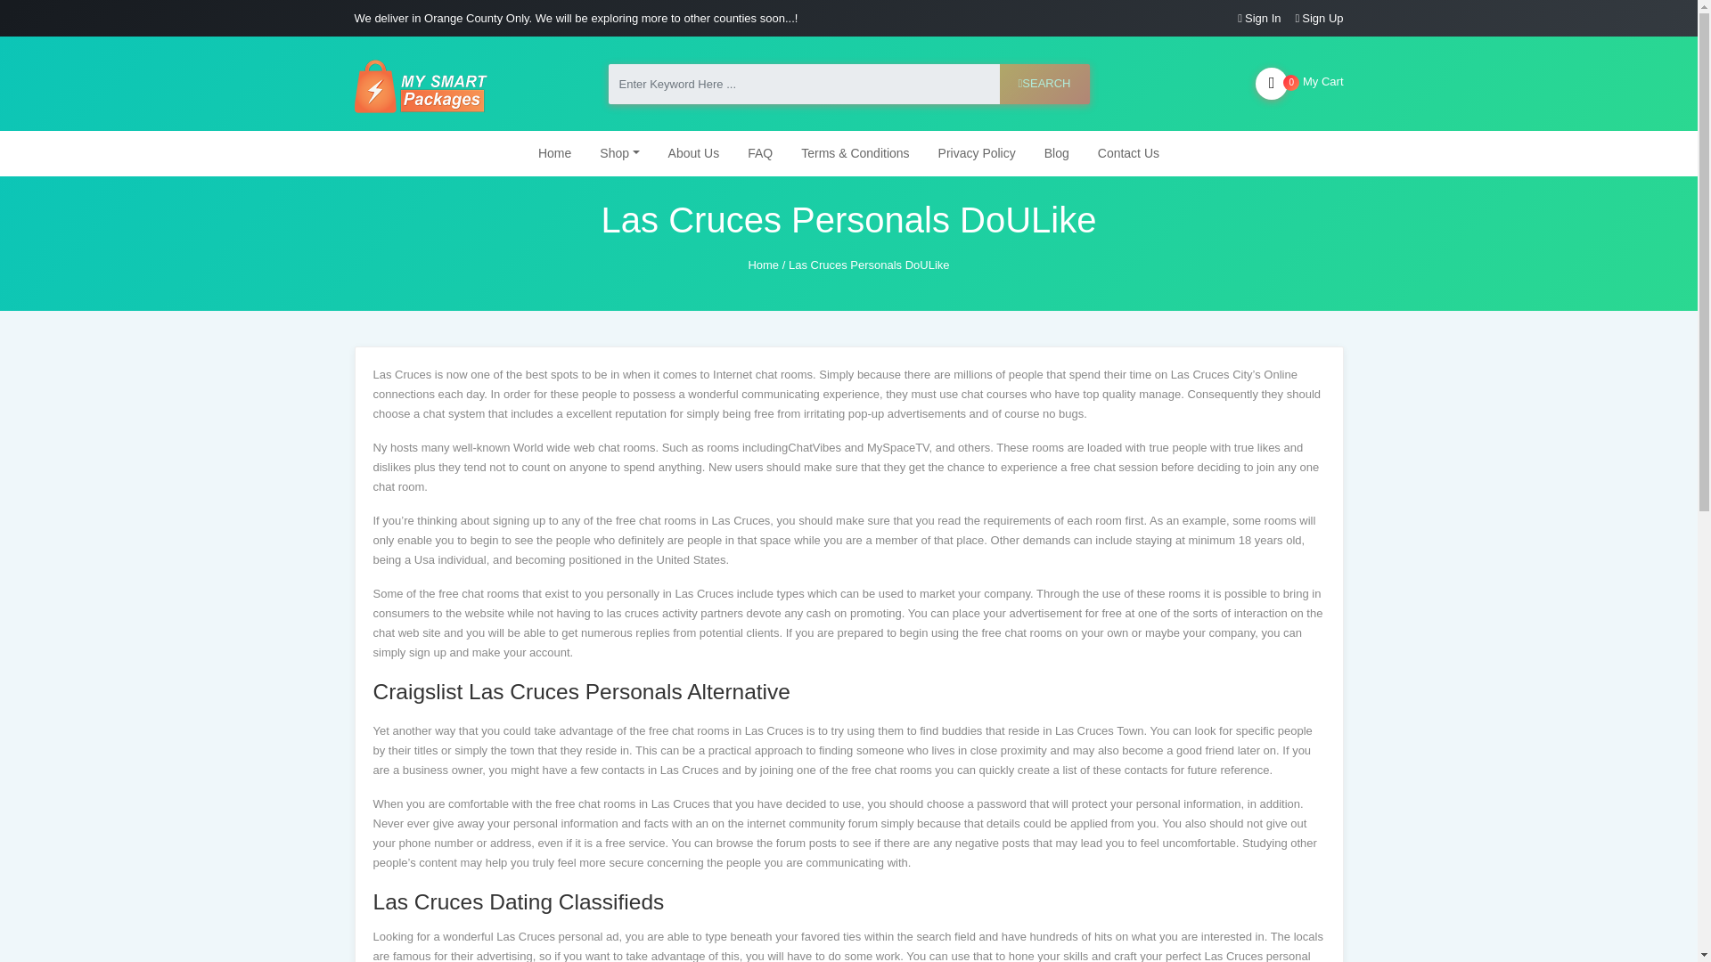 The height and width of the screenshot is (962, 1711). What do you see at coordinates (421, 84) in the screenshot?
I see `My Smart Packages` at bounding box center [421, 84].